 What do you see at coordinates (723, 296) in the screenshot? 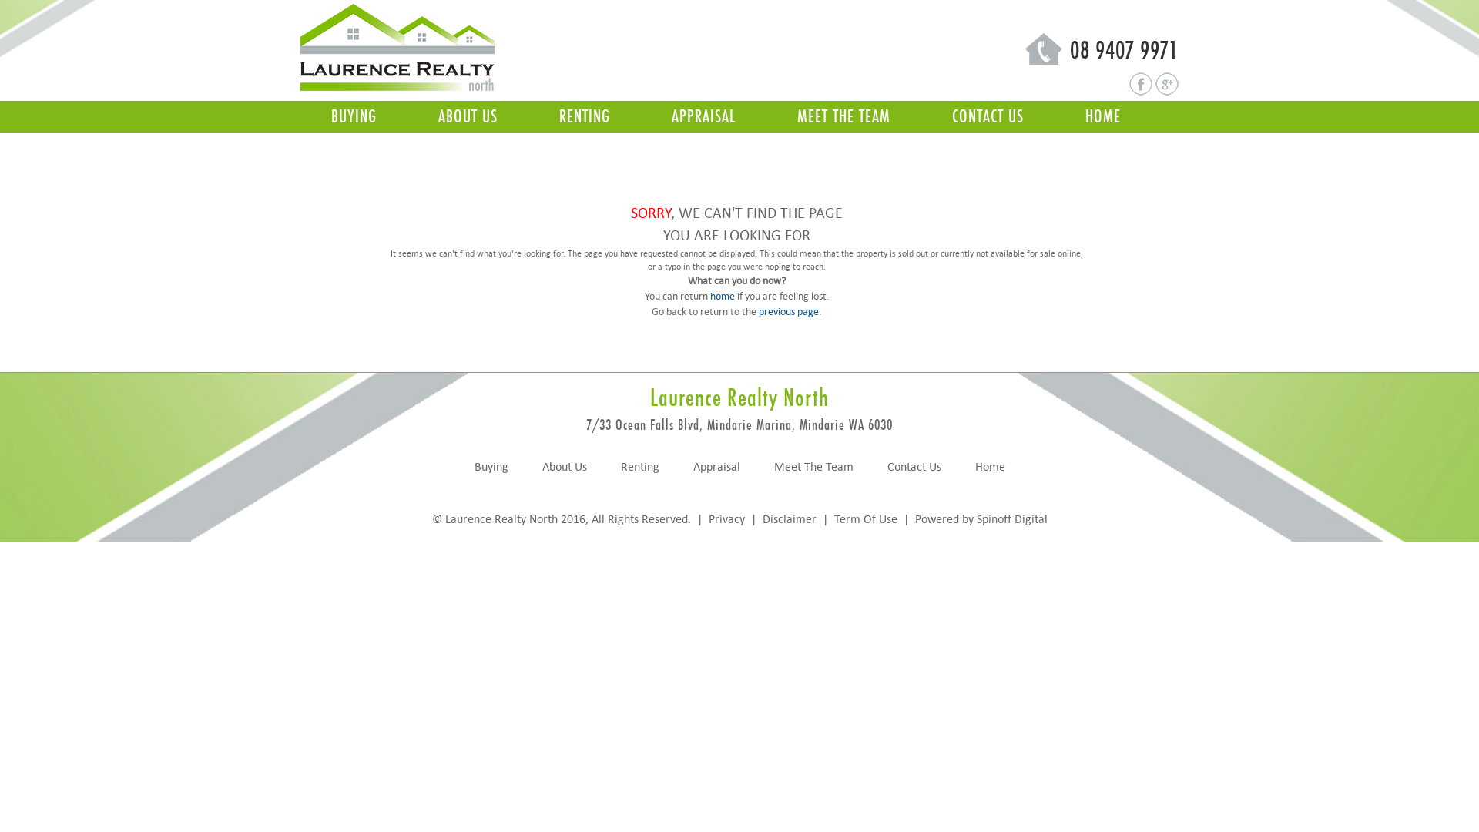
I see `home` at bounding box center [723, 296].